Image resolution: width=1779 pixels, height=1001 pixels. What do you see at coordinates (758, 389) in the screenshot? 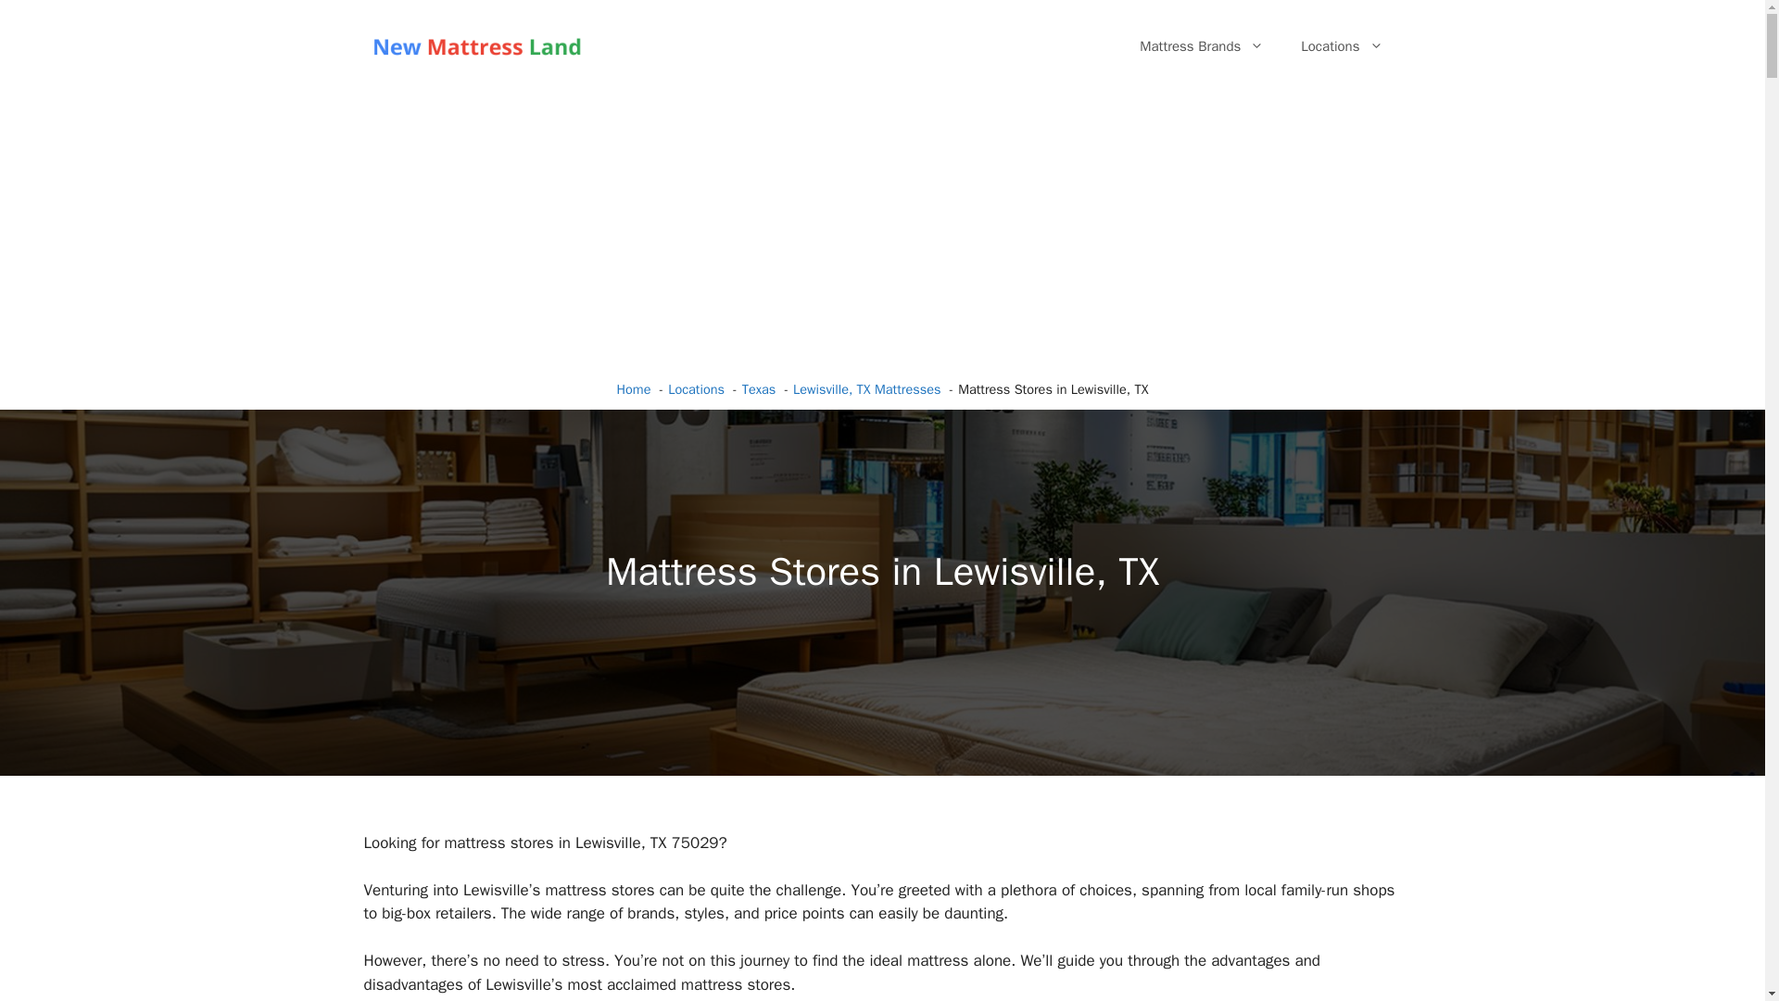
I see `Texas` at bounding box center [758, 389].